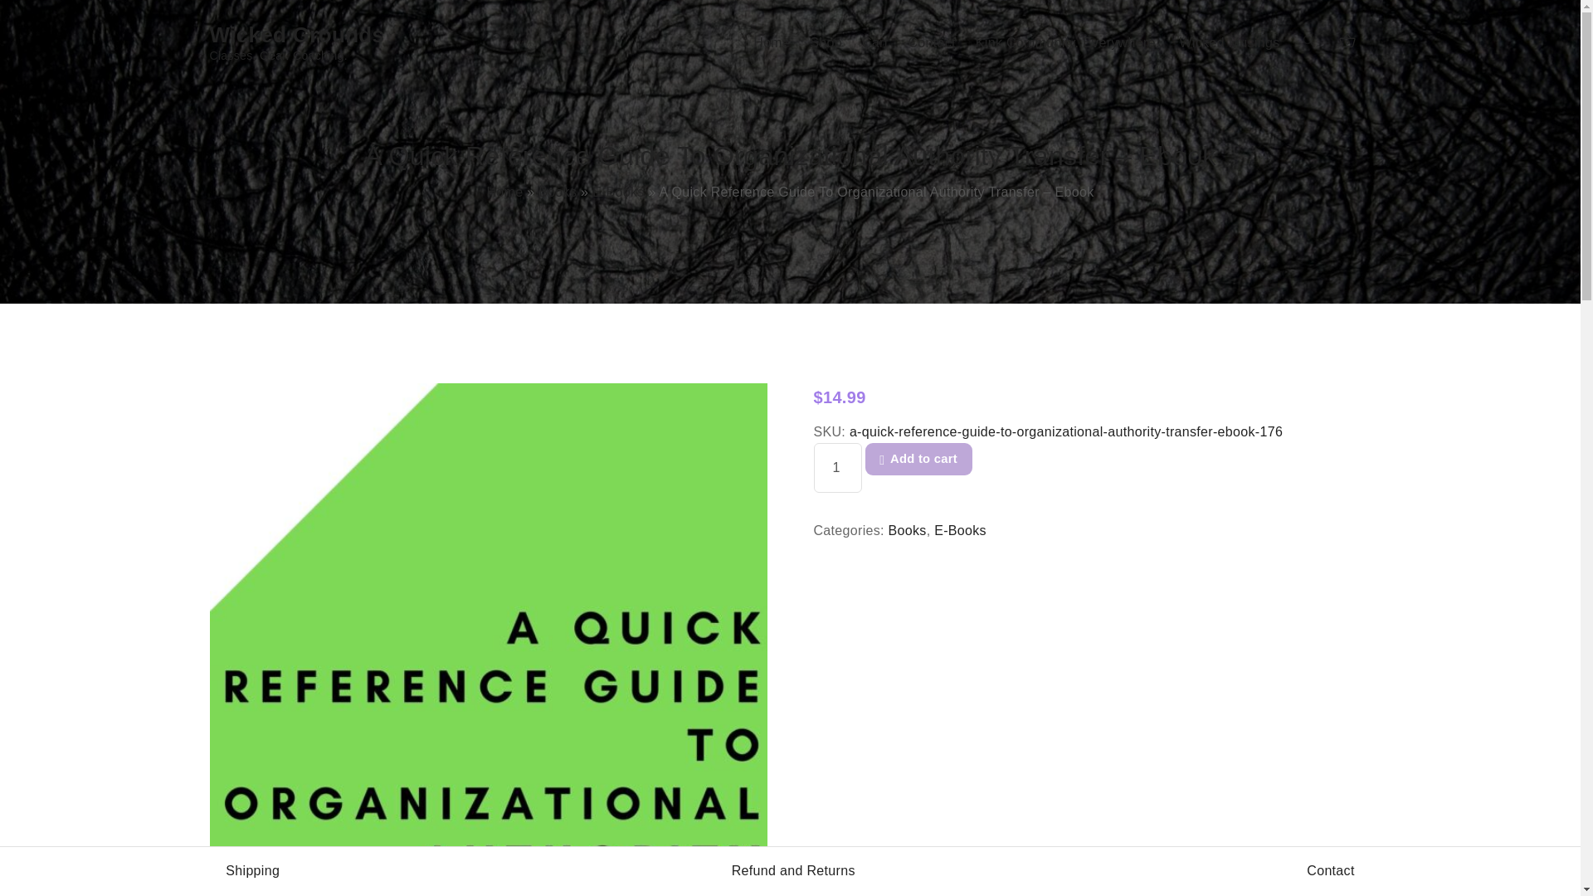 Image resolution: width=1593 pixels, height=896 pixels. Describe the element at coordinates (918, 459) in the screenshot. I see `Refund and Returns` at that location.